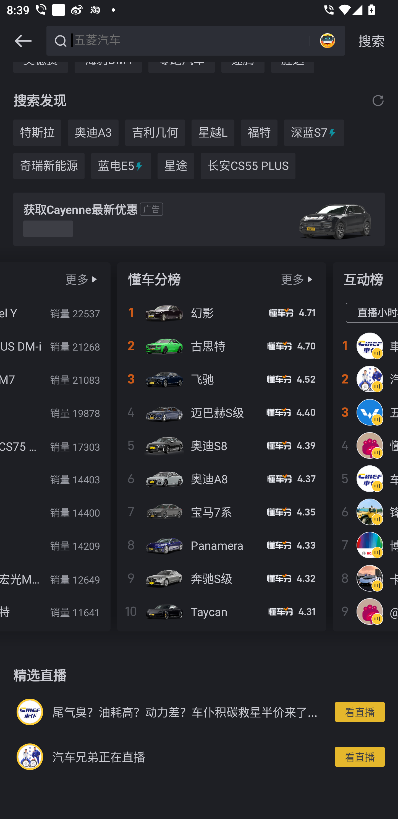  I want to click on 搜索, so click(371, 41).